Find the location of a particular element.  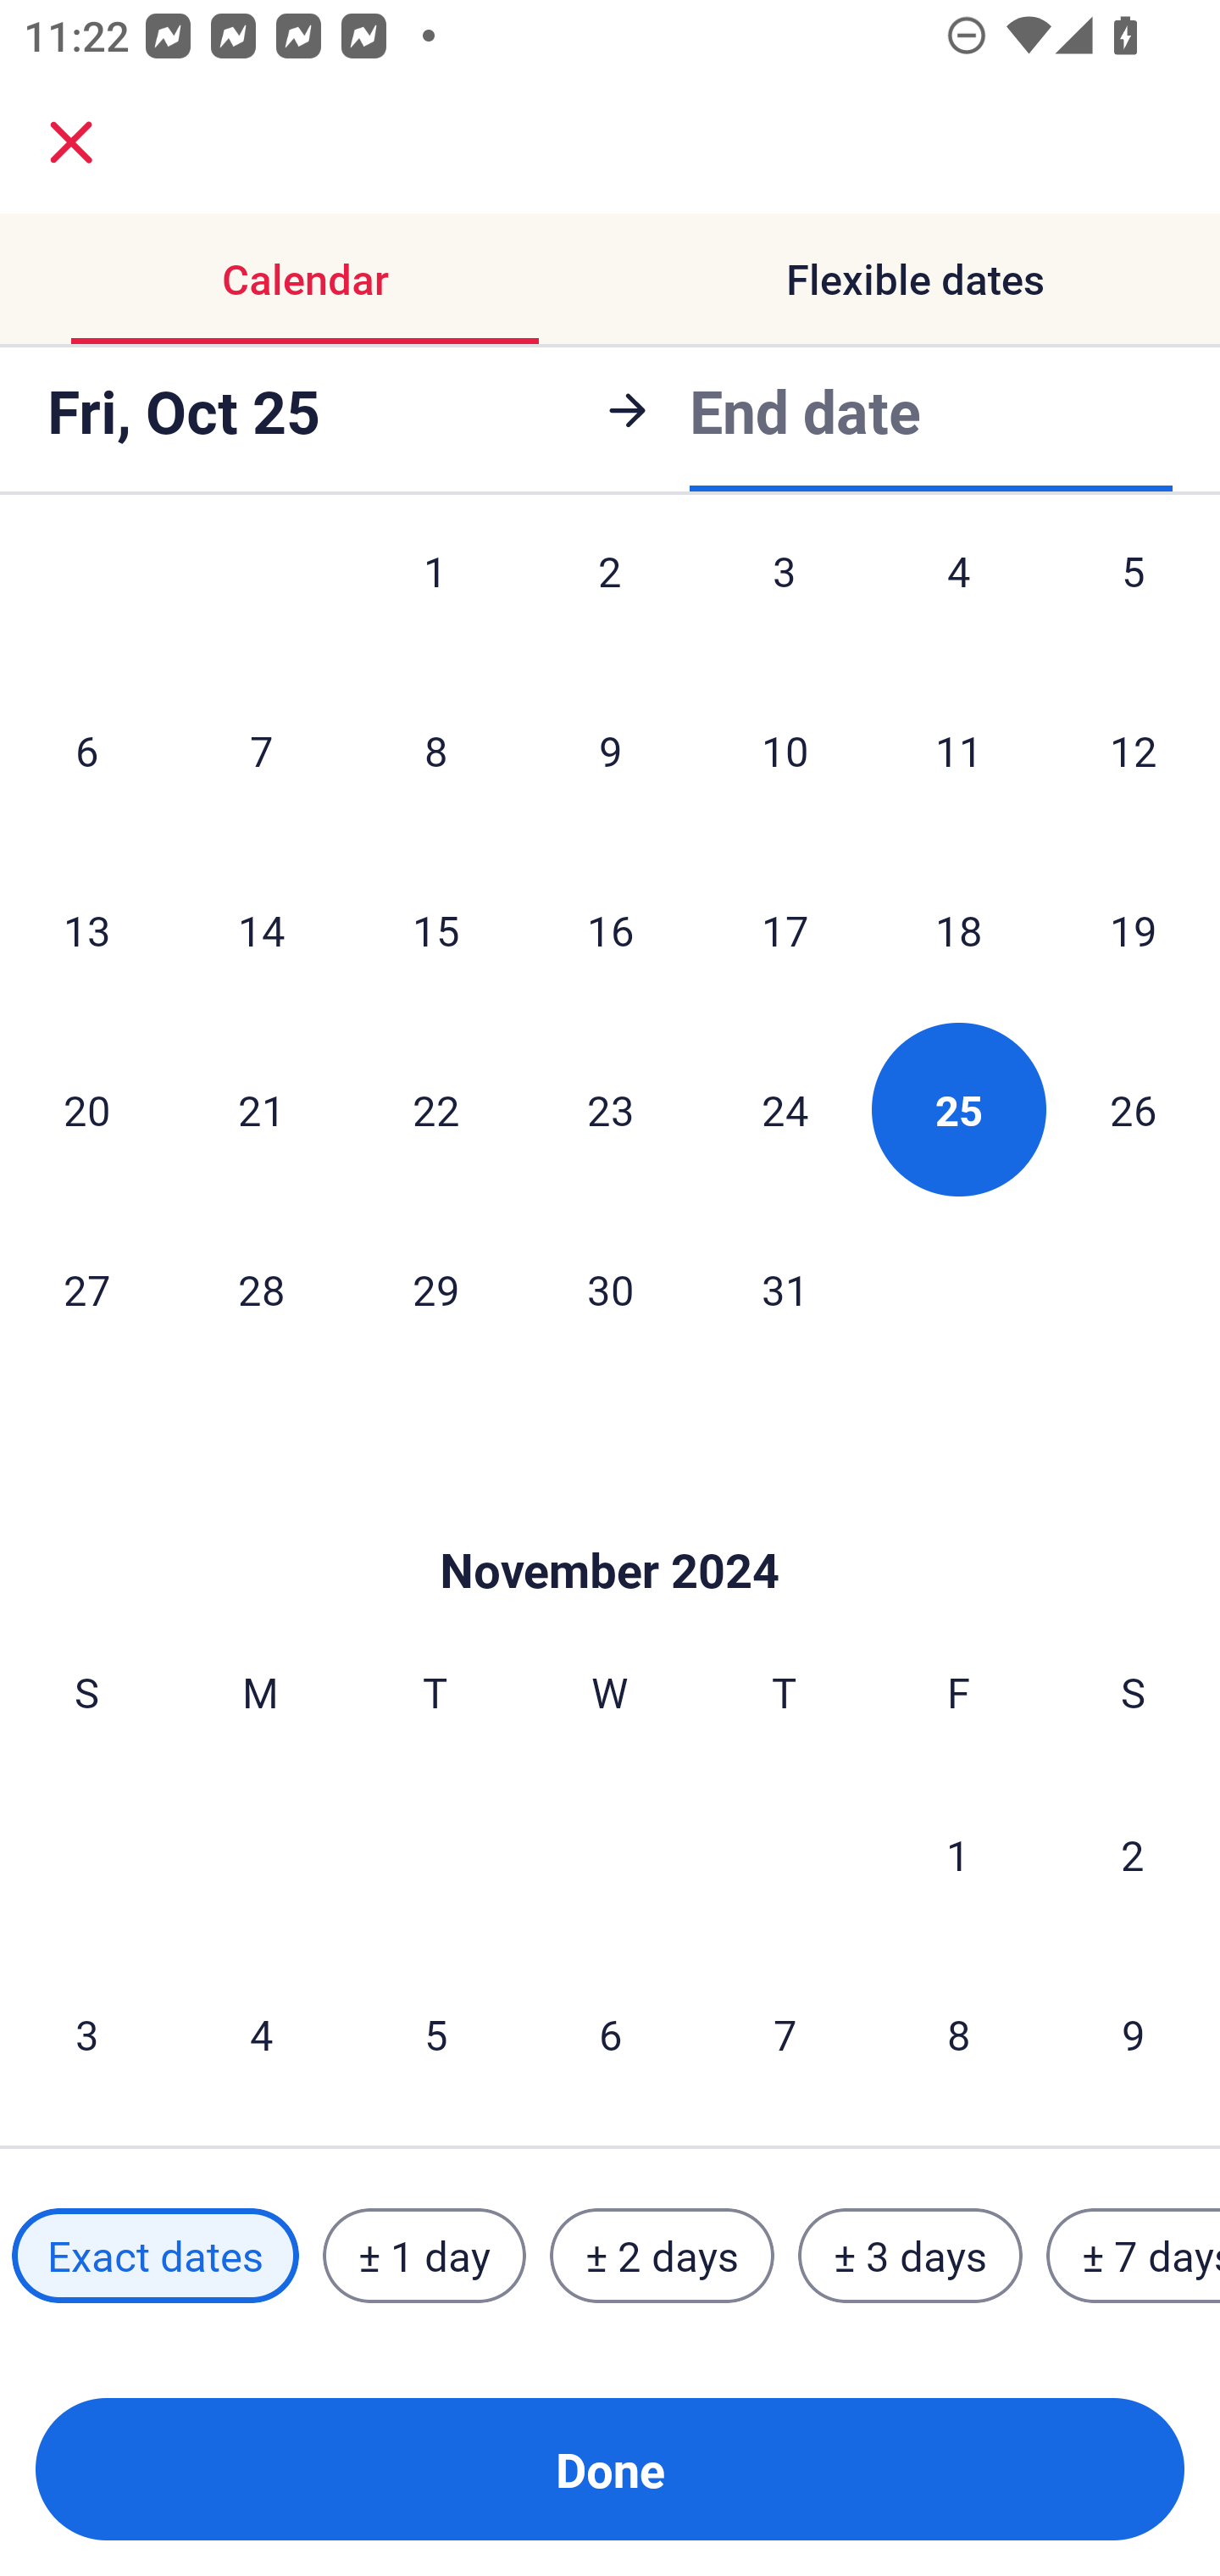

15 Tuesday, October 15, 2024 is located at coordinates (435, 930).